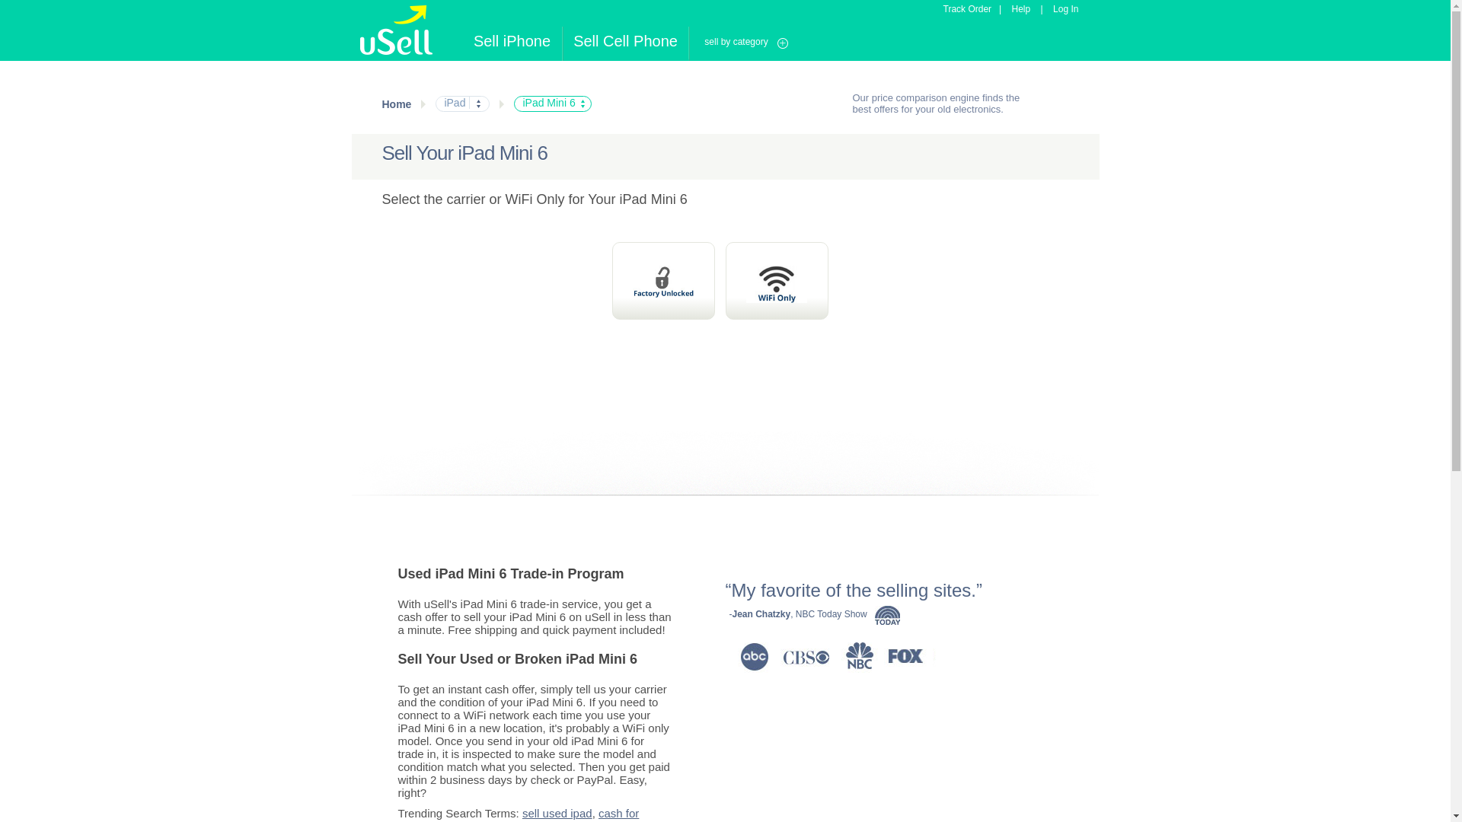 This screenshot has width=1462, height=822. I want to click on uSell Press, so click(887, 615).